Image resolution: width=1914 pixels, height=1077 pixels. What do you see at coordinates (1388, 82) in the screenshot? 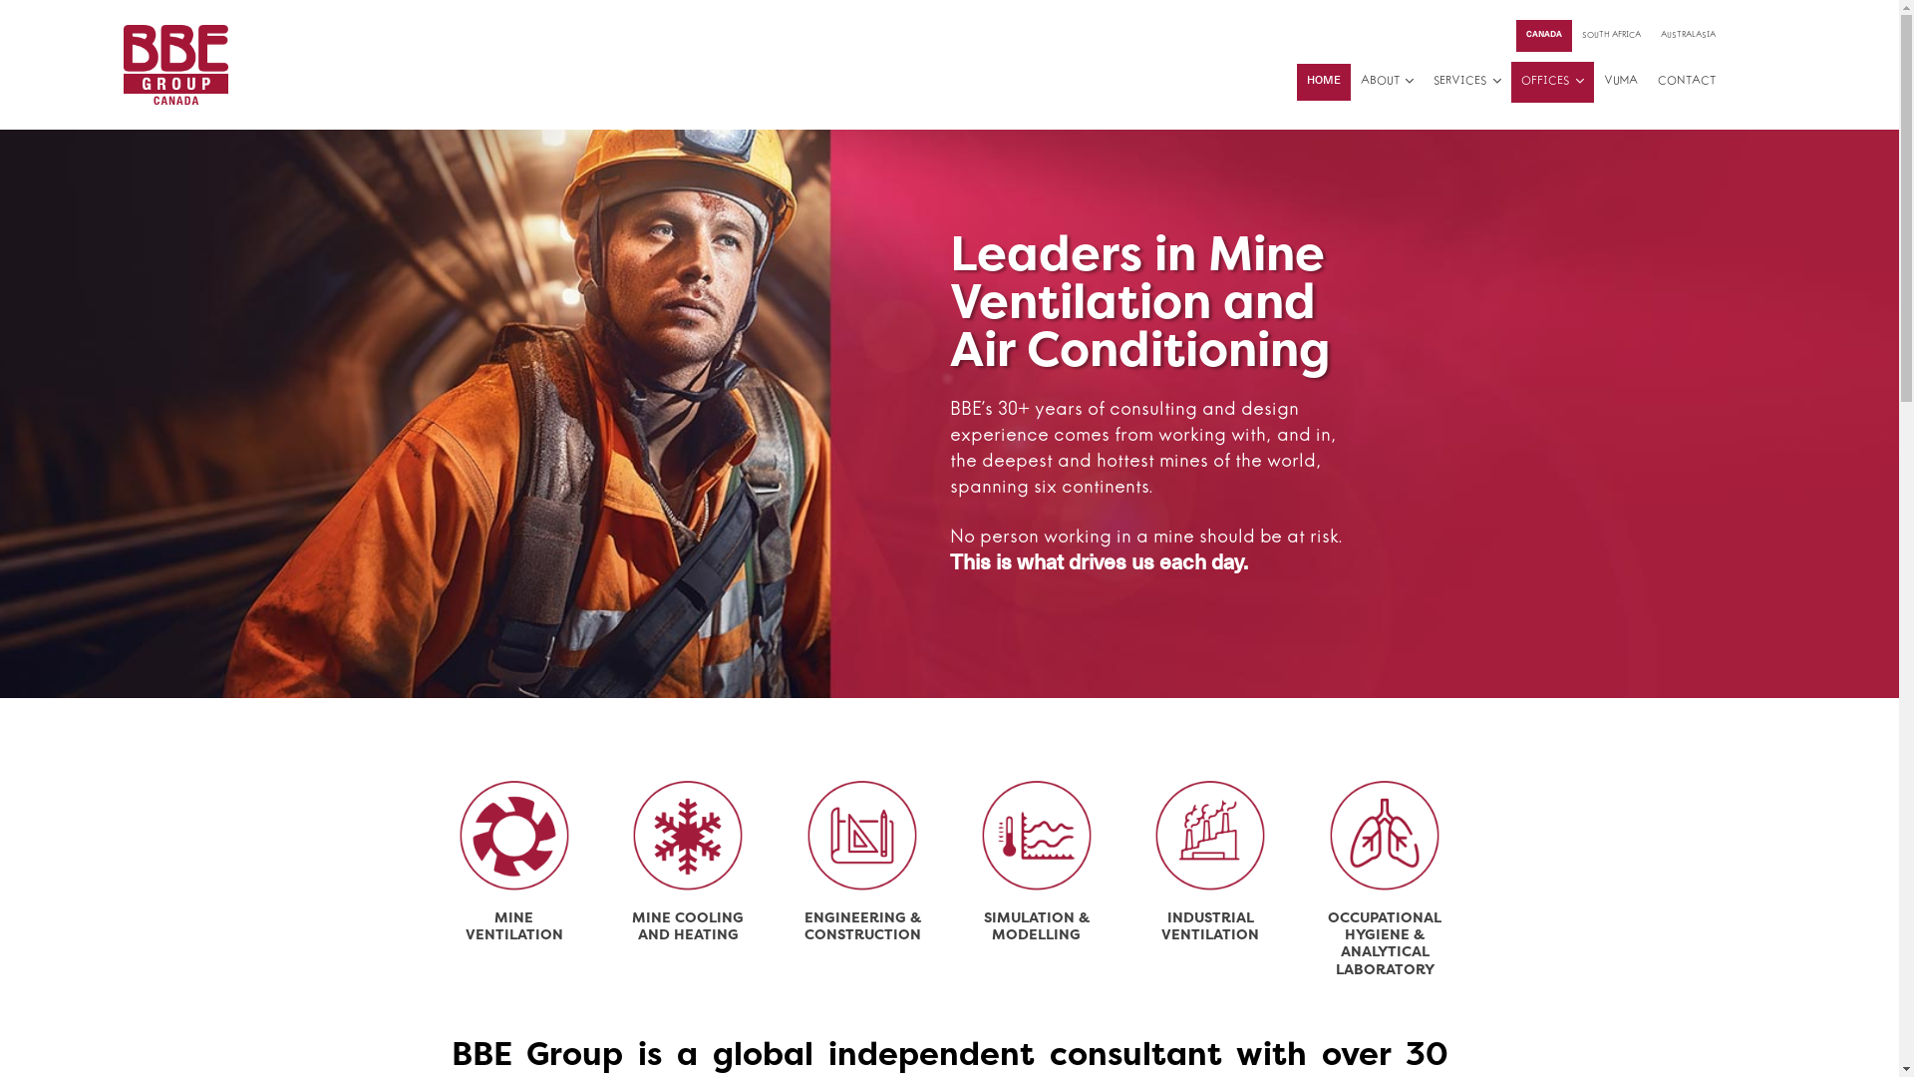
I see `ABOUT` at bounding box center [1388, 82].